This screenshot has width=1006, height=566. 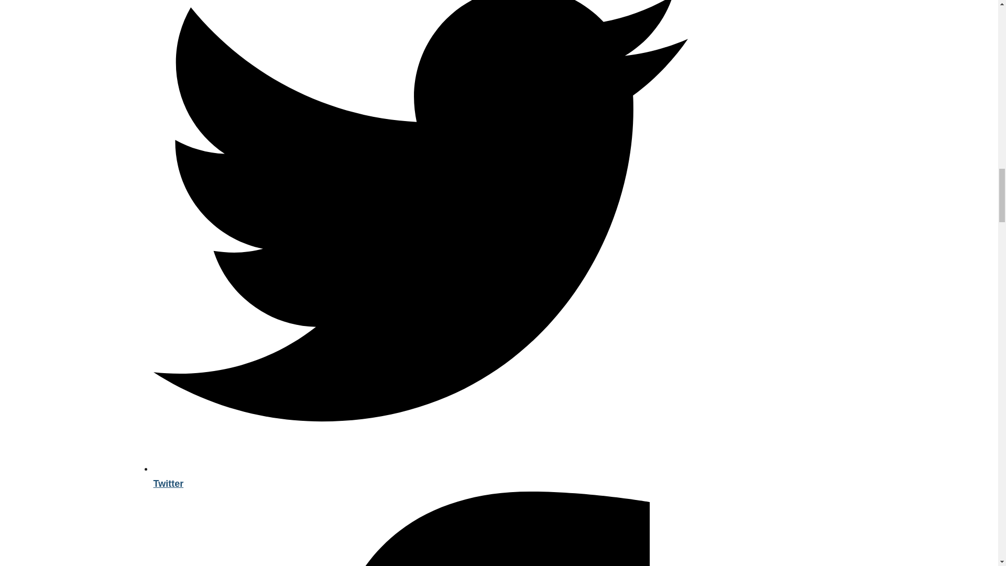 What do you see at coordinates (420, 476) in the screenshot?
I see `Twitter` at bounding box center [420, 476].